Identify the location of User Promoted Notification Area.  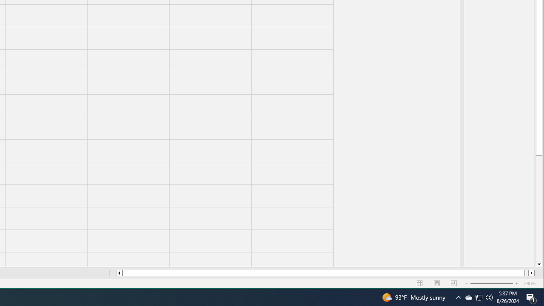
(458, 297).